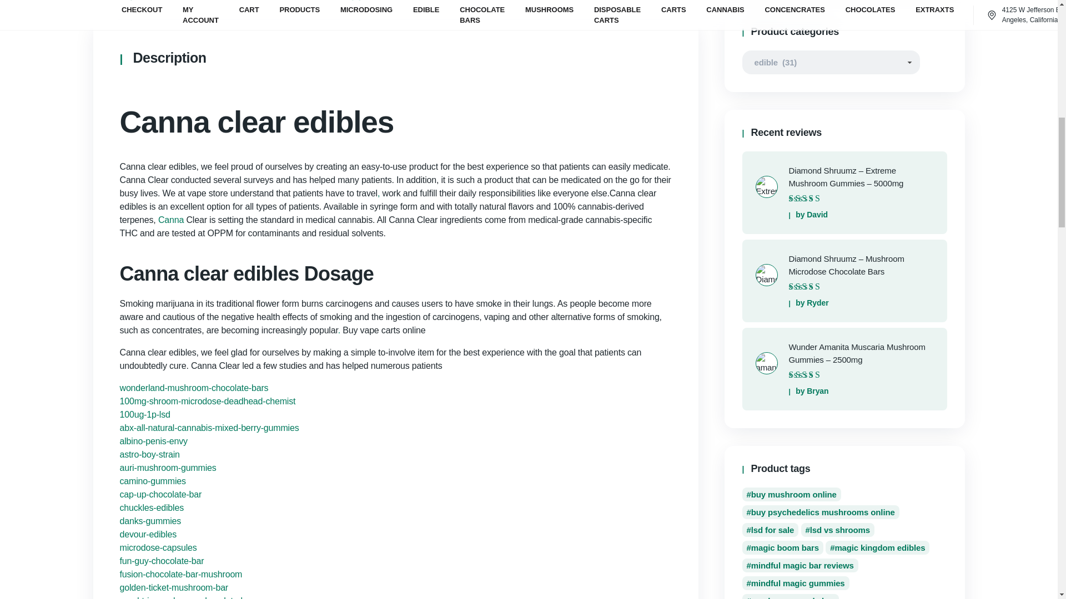 This screenshot has height=599, width=1066. I want to click on Additional information, so click(231, 6).